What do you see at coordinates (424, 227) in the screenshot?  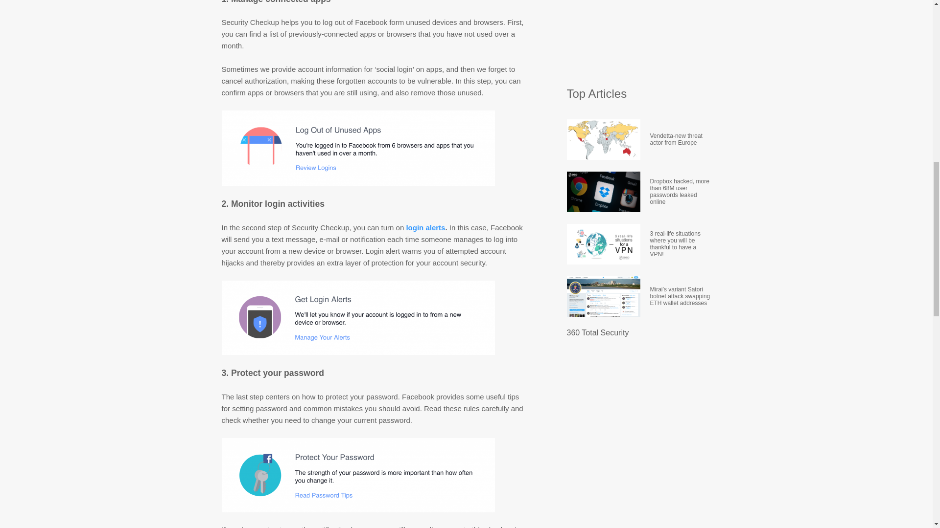 I see `login alerts` at bounding box center [424, 227].